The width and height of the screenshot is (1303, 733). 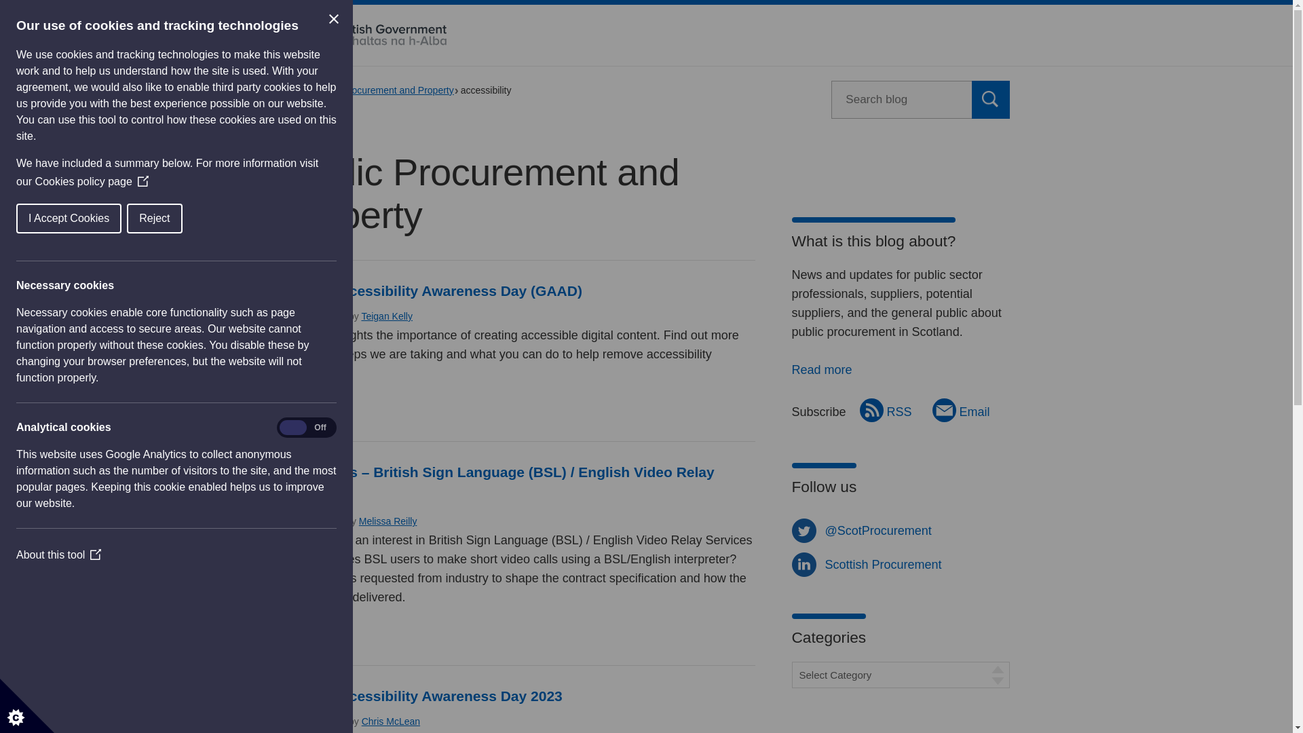 I want to click on Global Accessibility Awareness Day 2023, so click(x=423, y=696).